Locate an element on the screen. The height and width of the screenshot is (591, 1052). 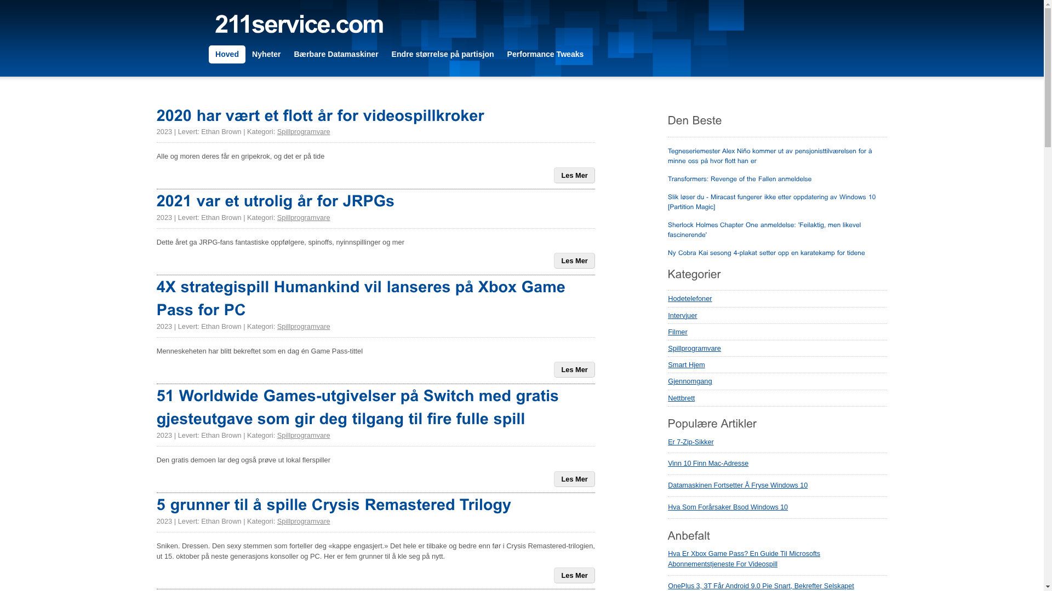
Spillprogramvare is located at coordinates (304, 131).